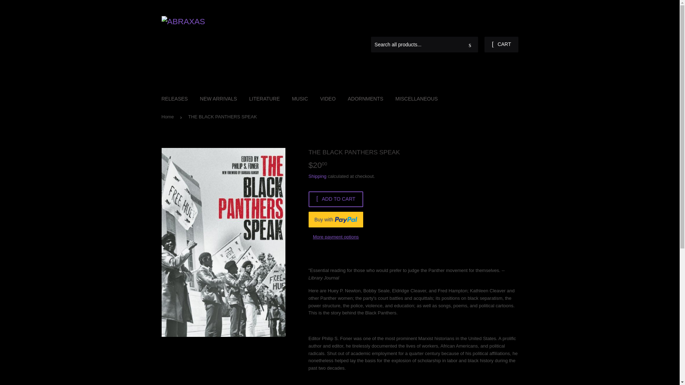 The image size is (685, 385). What do you see at coordinates (335, 237) in the screenshot?
I see `More payment options` at bounding box center [335, 237].